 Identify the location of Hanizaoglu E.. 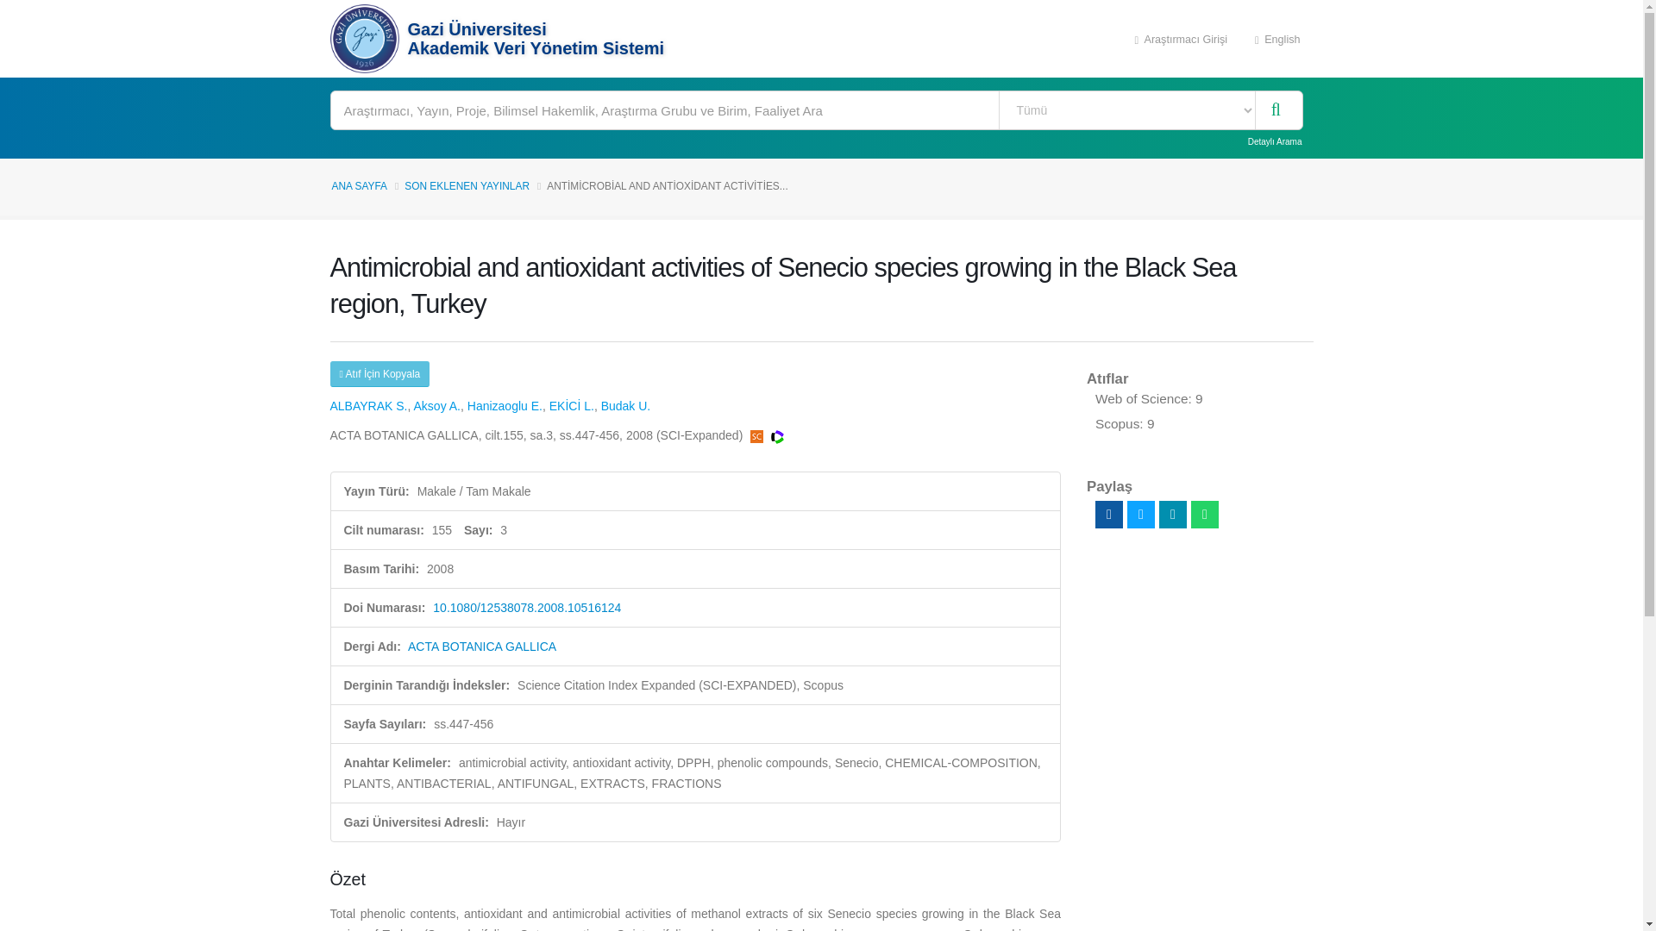
(505, 406).